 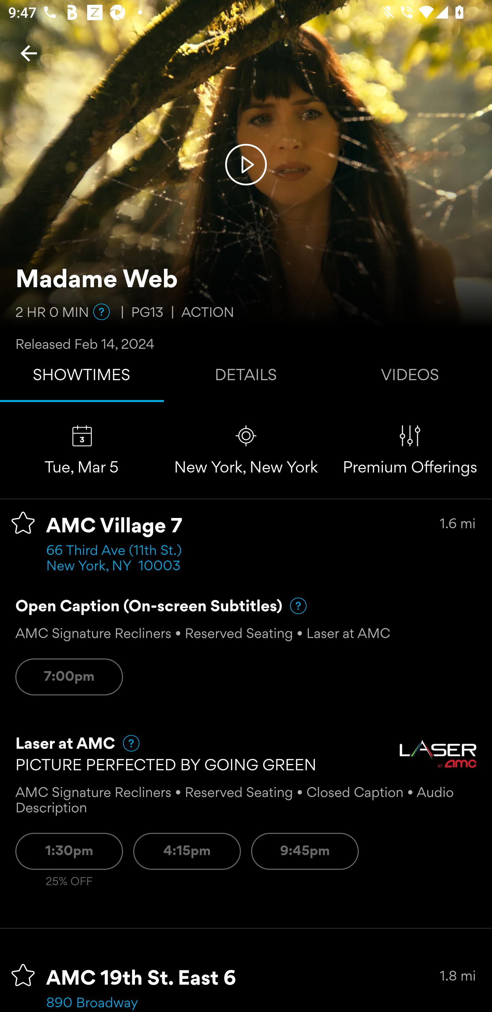 What do you see at coordinates (410, 450) in the screenshot?
I see `Premium Offerings
Premium Offerings` at bounding box center [410, 450].